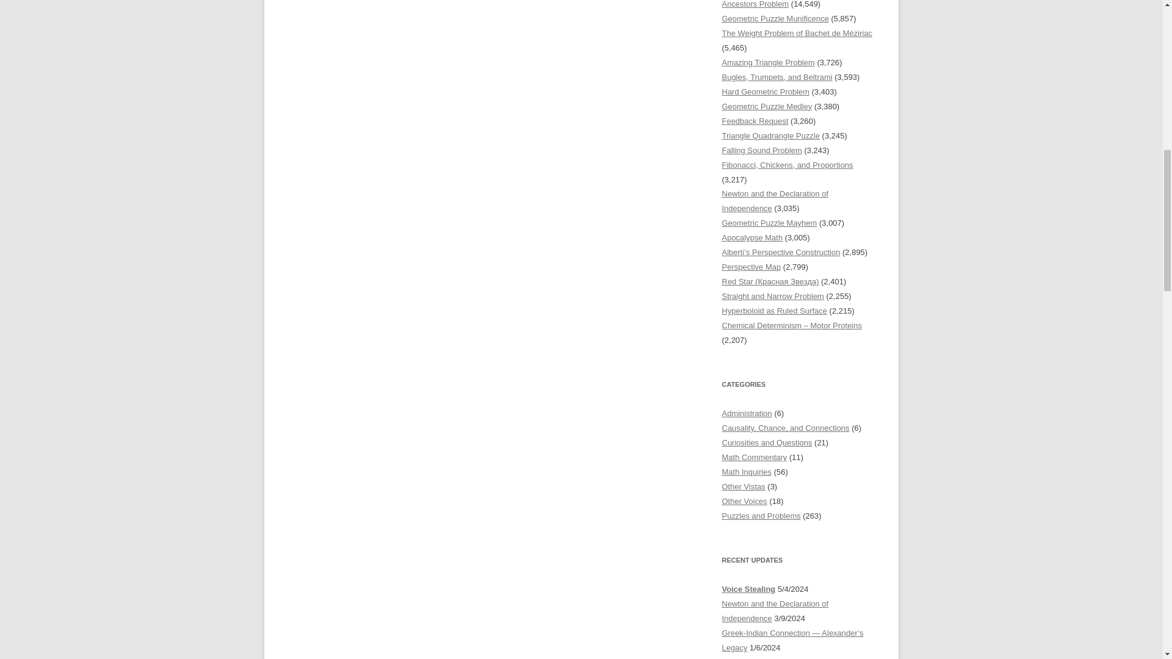  What do you see at coordinates (768, 62) in the screenshot?
I see `Amazing Triangle Problem` at bounding box center [768, 62].